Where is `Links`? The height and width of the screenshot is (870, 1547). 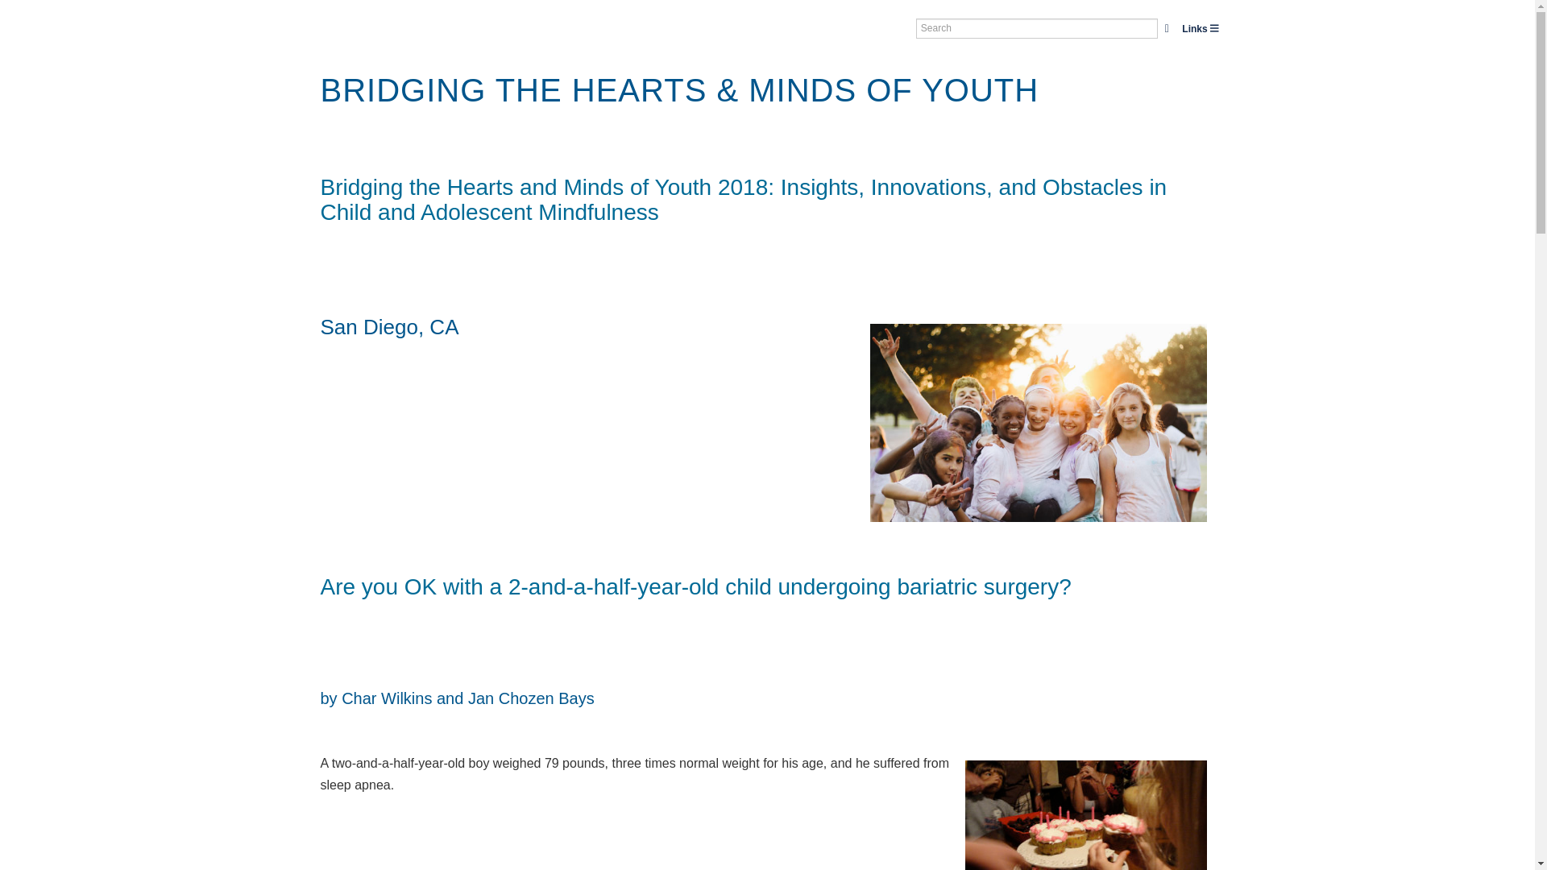
Links is located at coordinates (1201, 29).